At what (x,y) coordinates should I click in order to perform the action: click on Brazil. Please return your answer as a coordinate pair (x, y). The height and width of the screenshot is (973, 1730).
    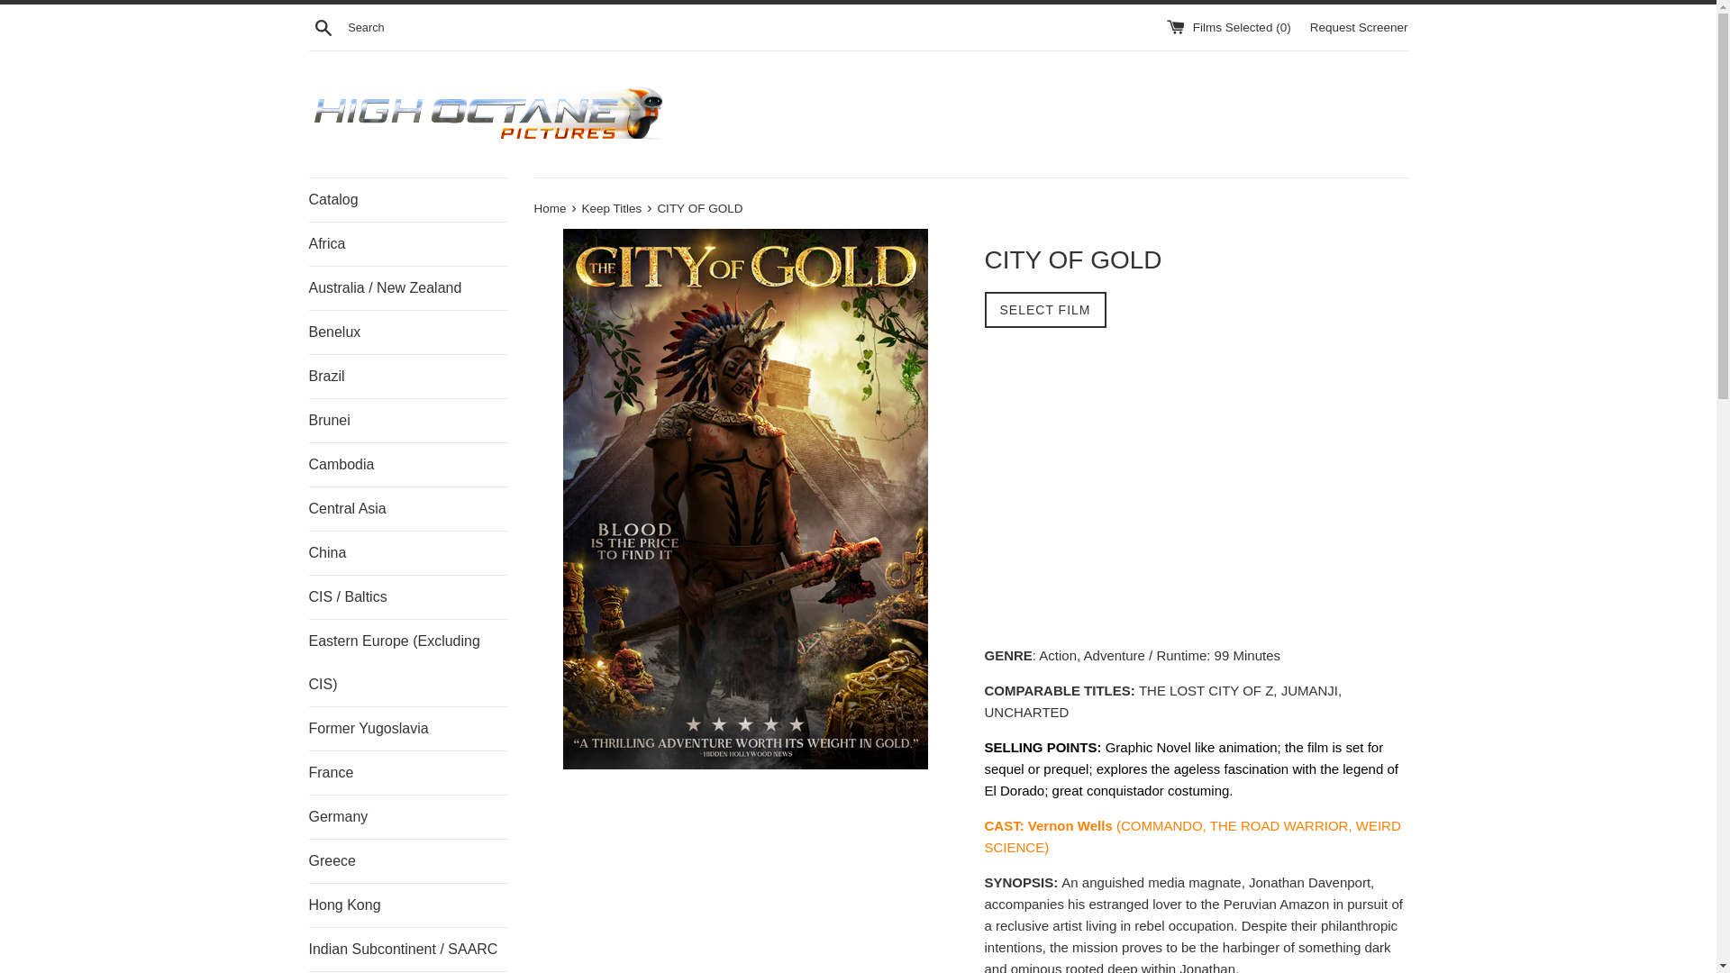
    Looking at the image, I should click on (407, 377).